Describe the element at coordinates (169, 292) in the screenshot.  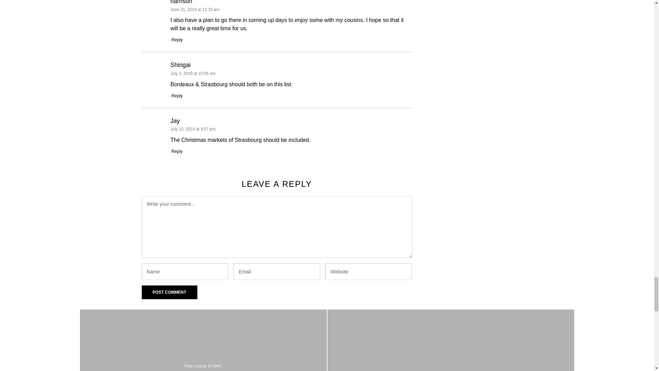
I see `Post Comment` at that location.